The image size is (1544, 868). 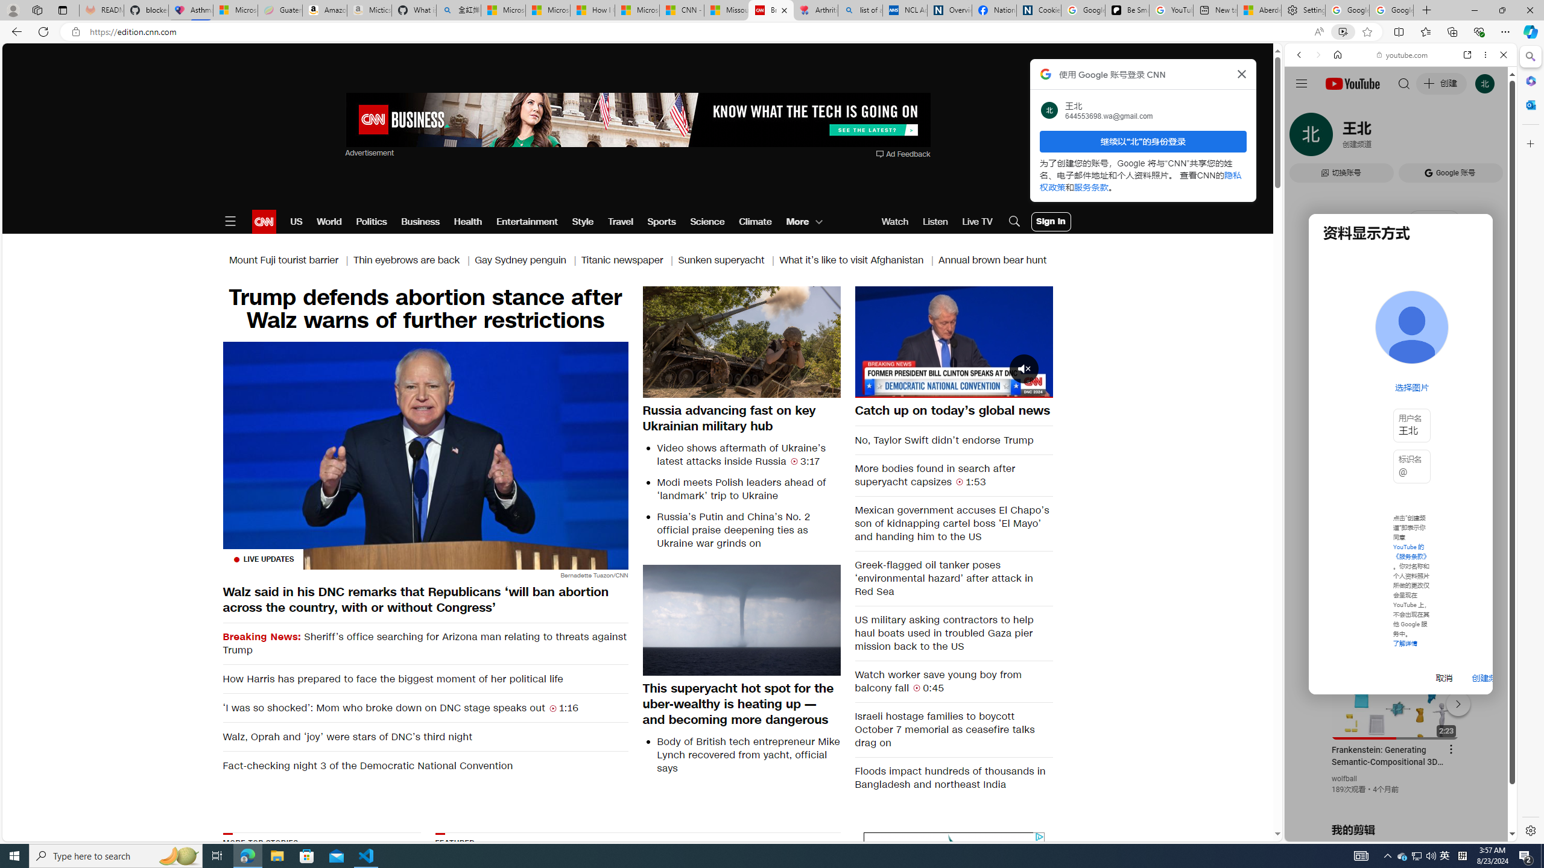 I want to click on Sunken superyacht |, so click(x=729, y=260).